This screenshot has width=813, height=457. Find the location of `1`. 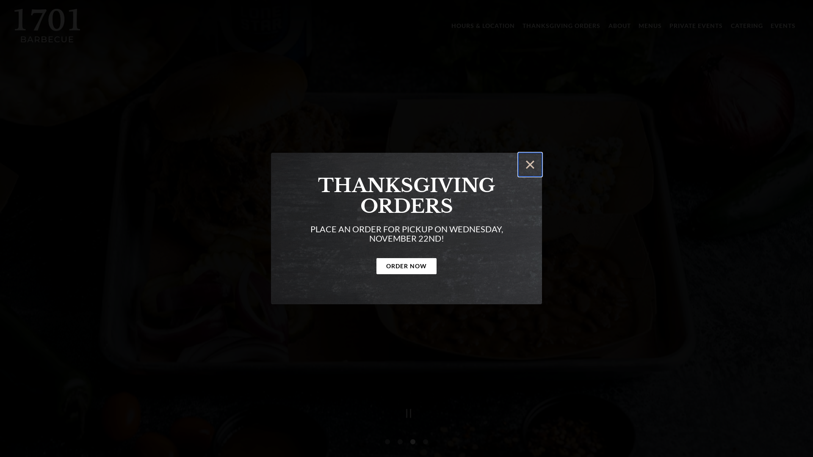

1 is located at coordinates (387, 442).